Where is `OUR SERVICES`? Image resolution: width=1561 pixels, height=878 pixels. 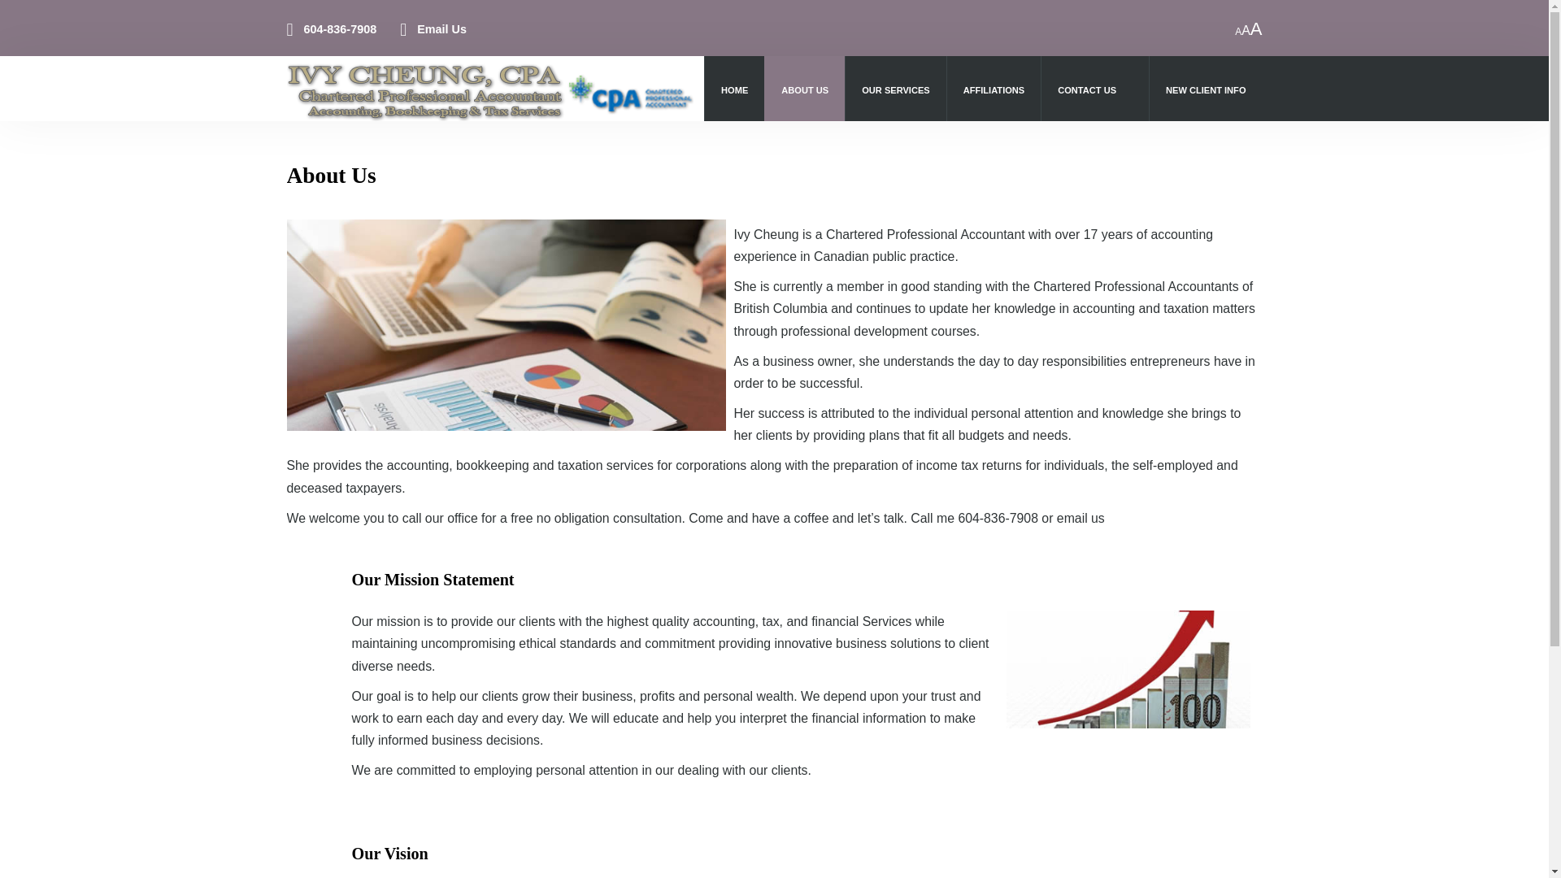 OUR SERVICES is located at coordinates (896, 91).